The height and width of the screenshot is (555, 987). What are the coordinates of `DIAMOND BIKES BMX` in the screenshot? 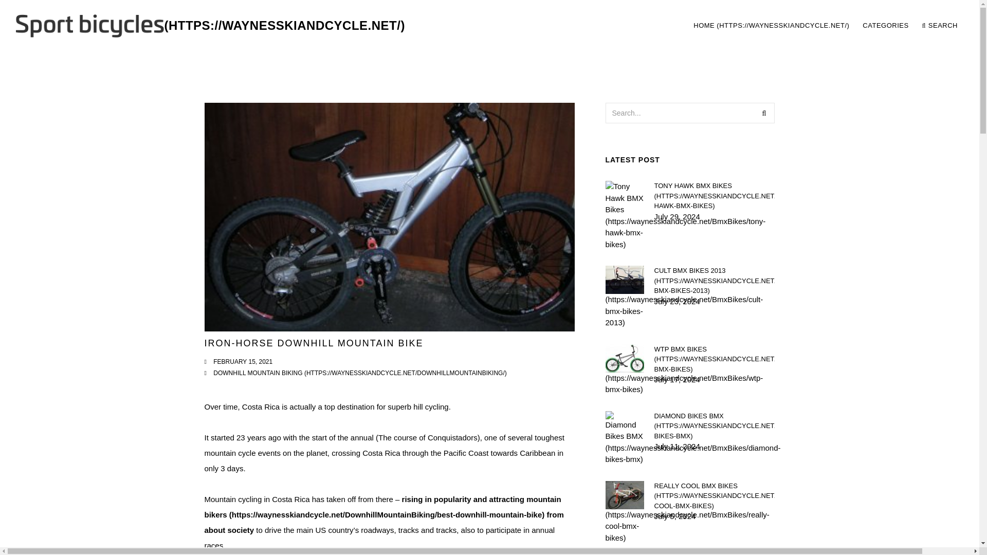 It's located at (714, 426).